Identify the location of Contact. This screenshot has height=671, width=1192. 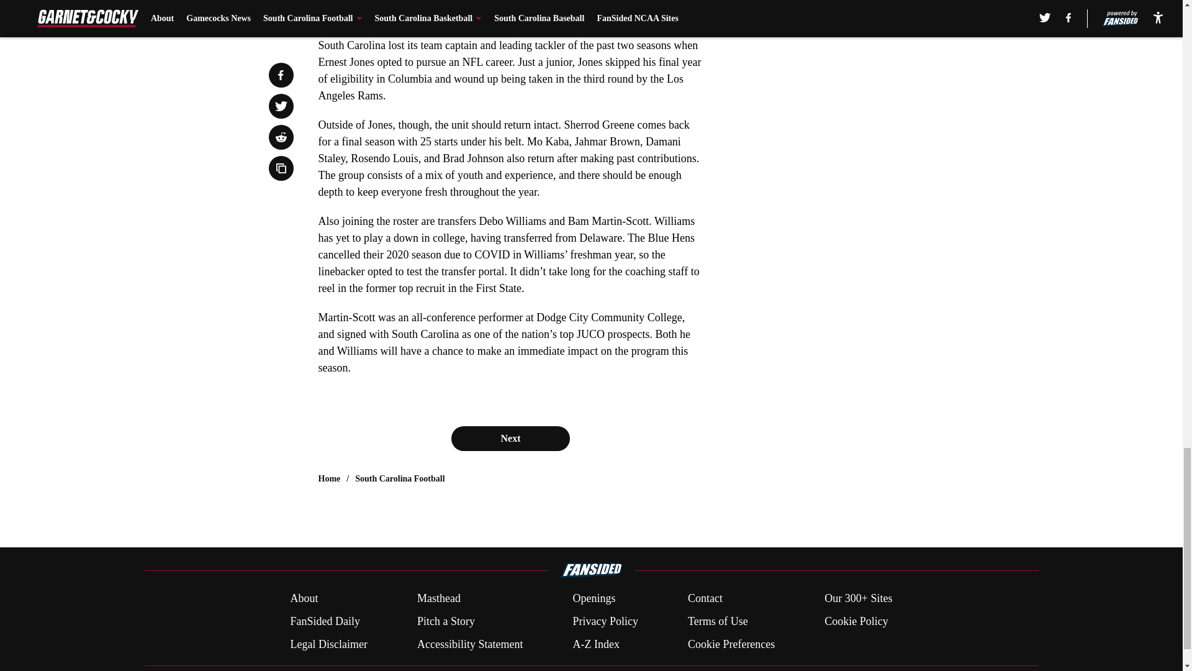
(705, 599).